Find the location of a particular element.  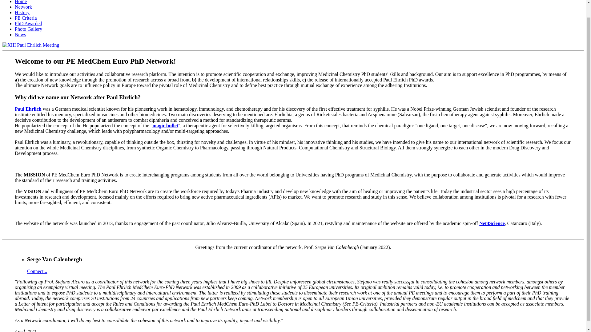

Home is located at coordinates (21, 2).